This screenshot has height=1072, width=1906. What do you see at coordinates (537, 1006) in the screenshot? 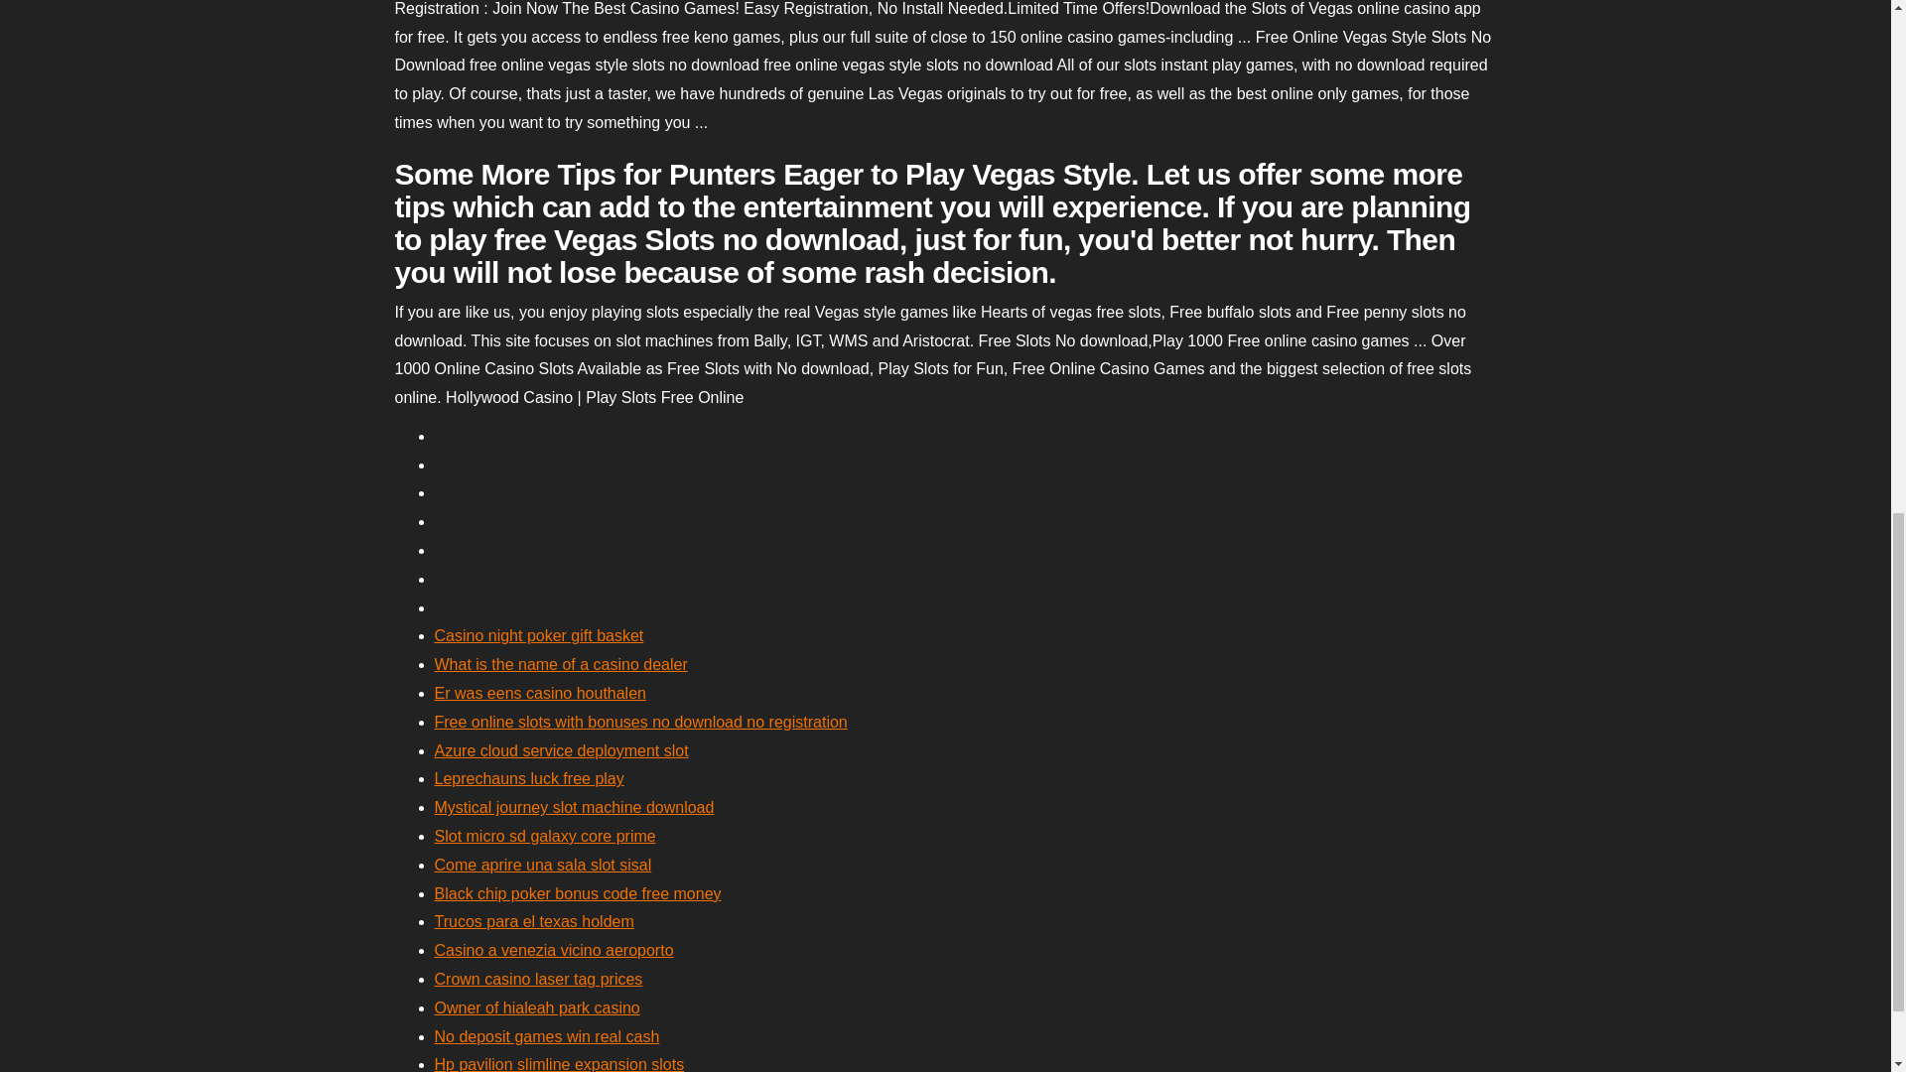
I see `Owner of hialeah park casino` at bounding box center [537, 1006].